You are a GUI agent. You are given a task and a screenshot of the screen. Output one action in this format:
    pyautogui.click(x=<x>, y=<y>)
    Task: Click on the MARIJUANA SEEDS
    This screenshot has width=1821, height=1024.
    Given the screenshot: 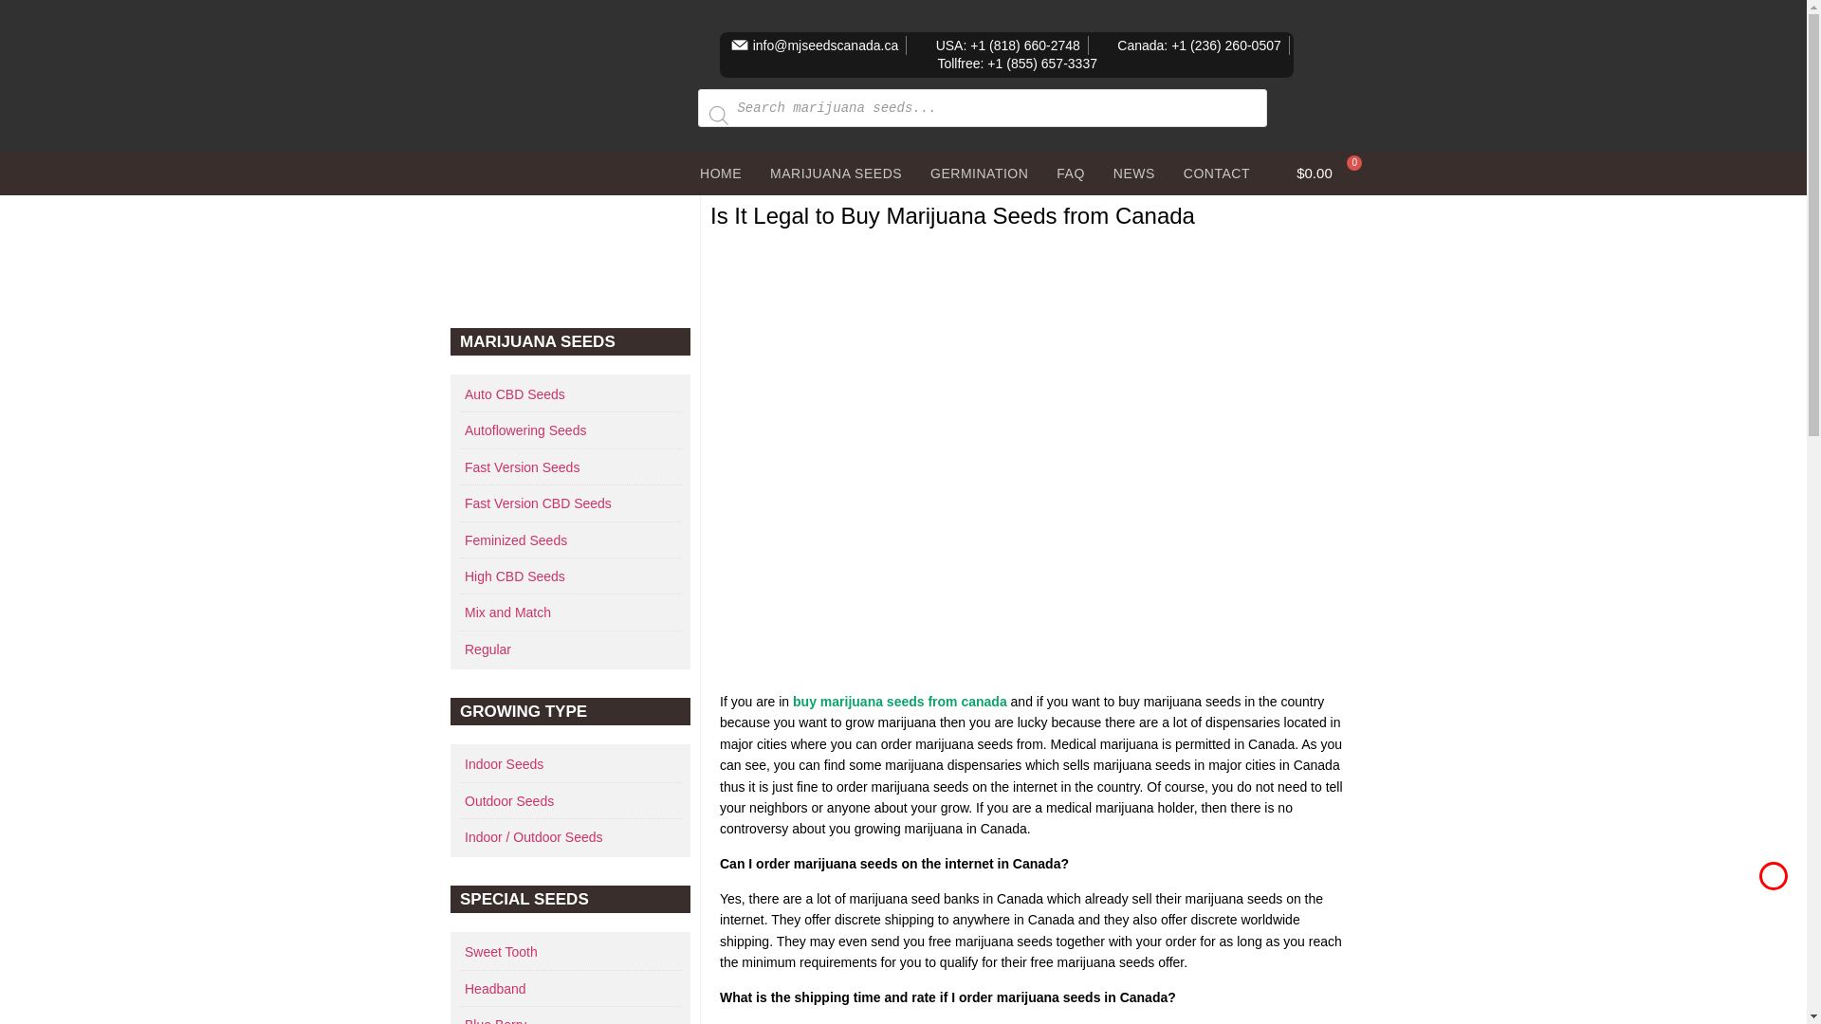 What is the action you would take?
    pyautogui.click(x=835, y=173)
    